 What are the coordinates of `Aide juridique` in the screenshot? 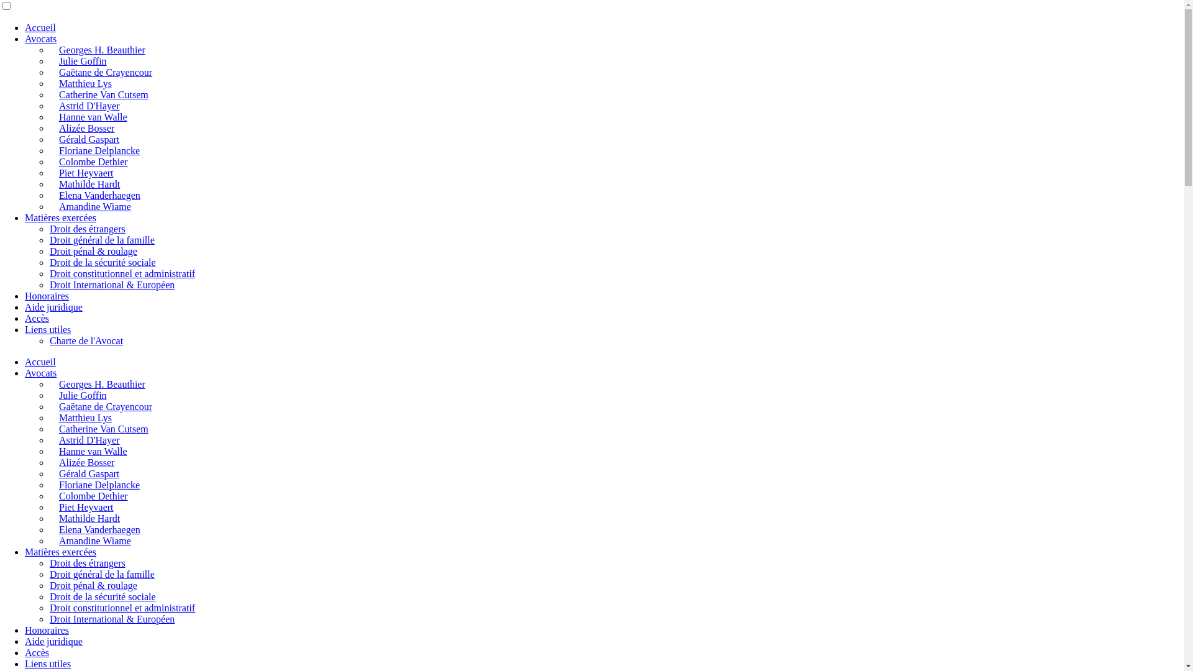 It's located at (53, 307).